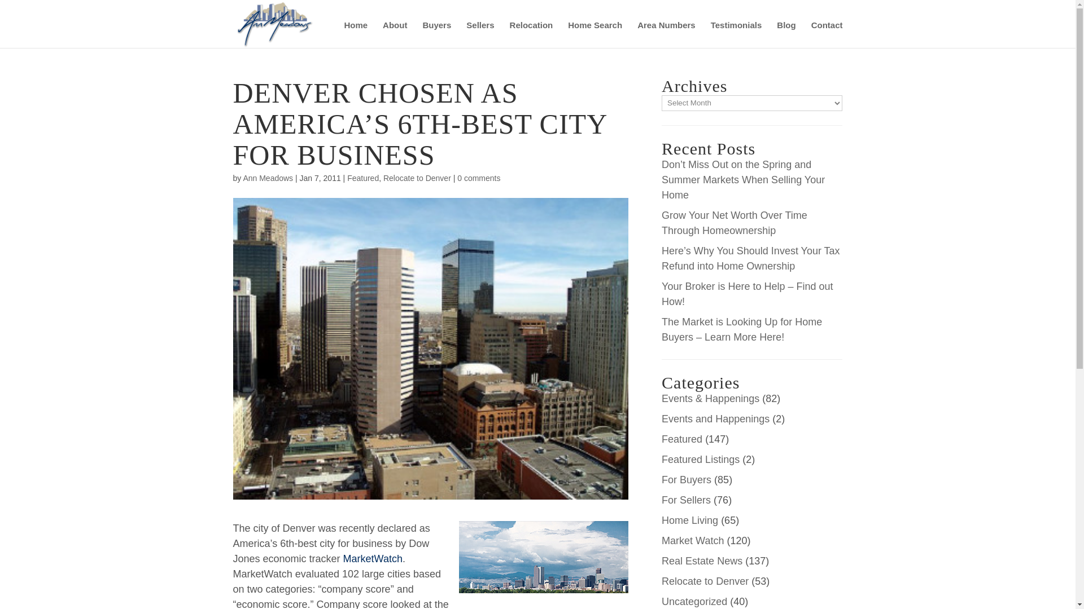 The width and height of the screenshot is (1084, 609). I want to click on MarketWatch, so click(373, 558).